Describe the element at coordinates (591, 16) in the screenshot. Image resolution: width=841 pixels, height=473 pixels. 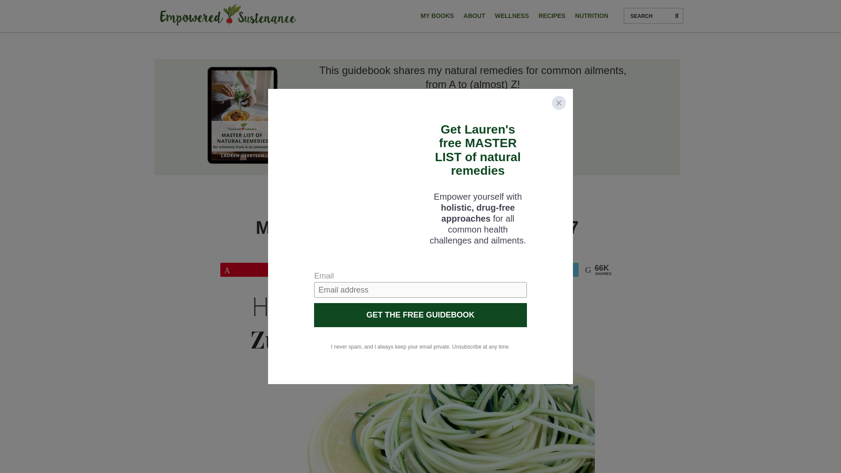
I see `NUTRITION` at that location.